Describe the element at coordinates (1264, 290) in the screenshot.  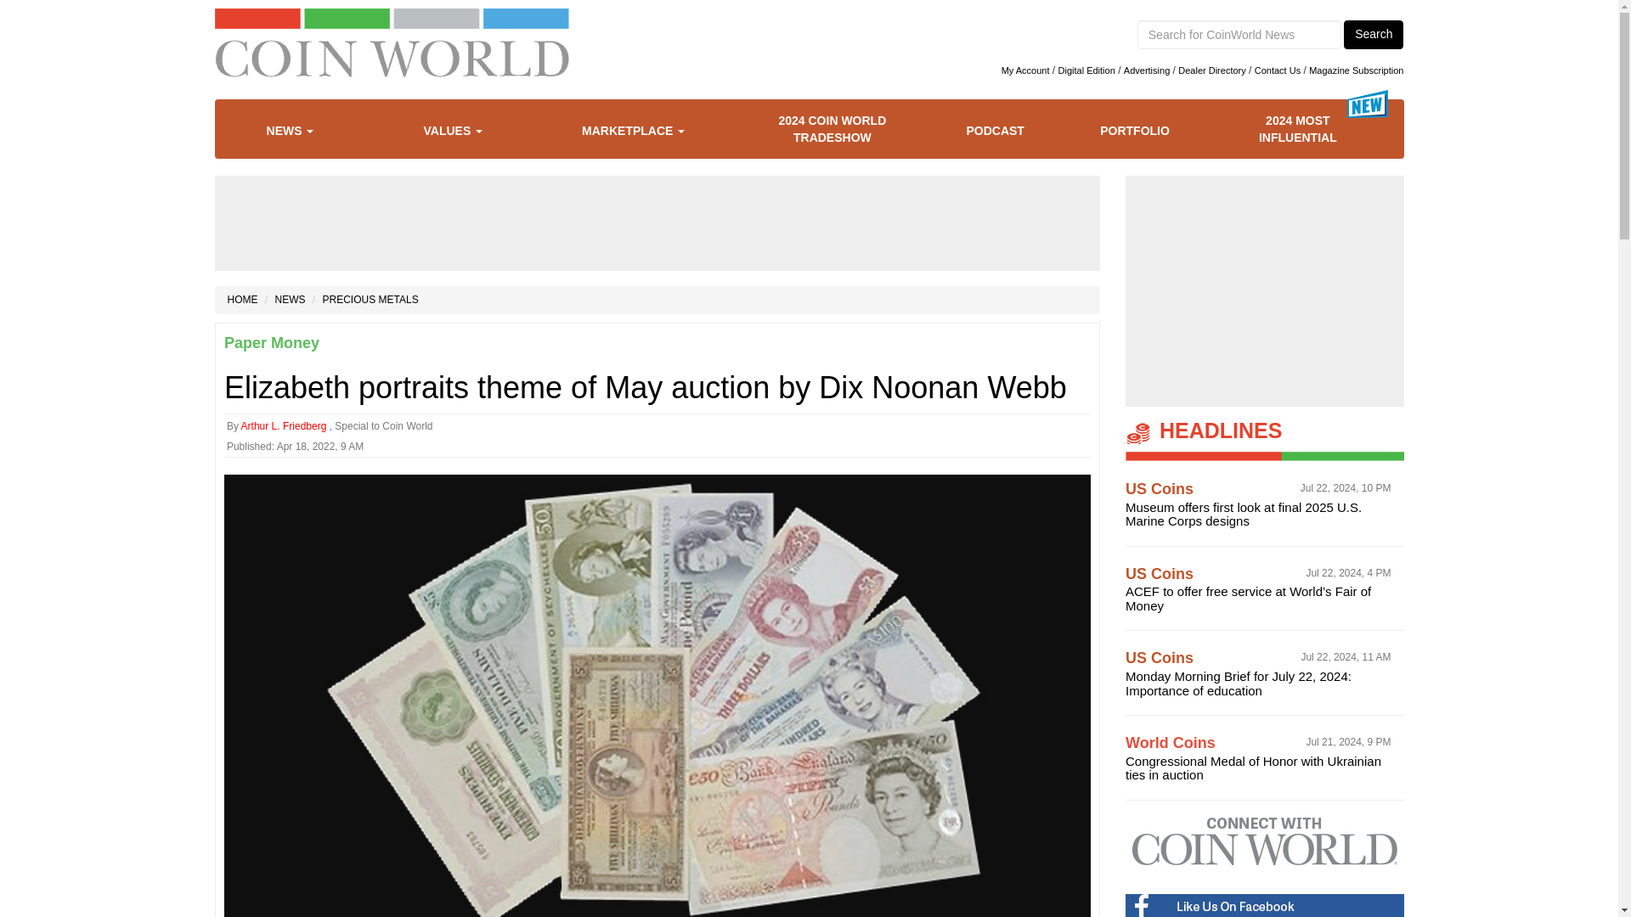
I see `3rd party ad content` at that location.